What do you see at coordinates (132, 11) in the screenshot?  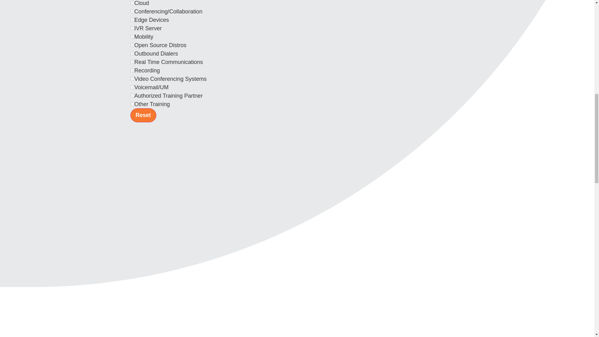 I see `conferencing-collaboration` at bounding box center [132, 11].